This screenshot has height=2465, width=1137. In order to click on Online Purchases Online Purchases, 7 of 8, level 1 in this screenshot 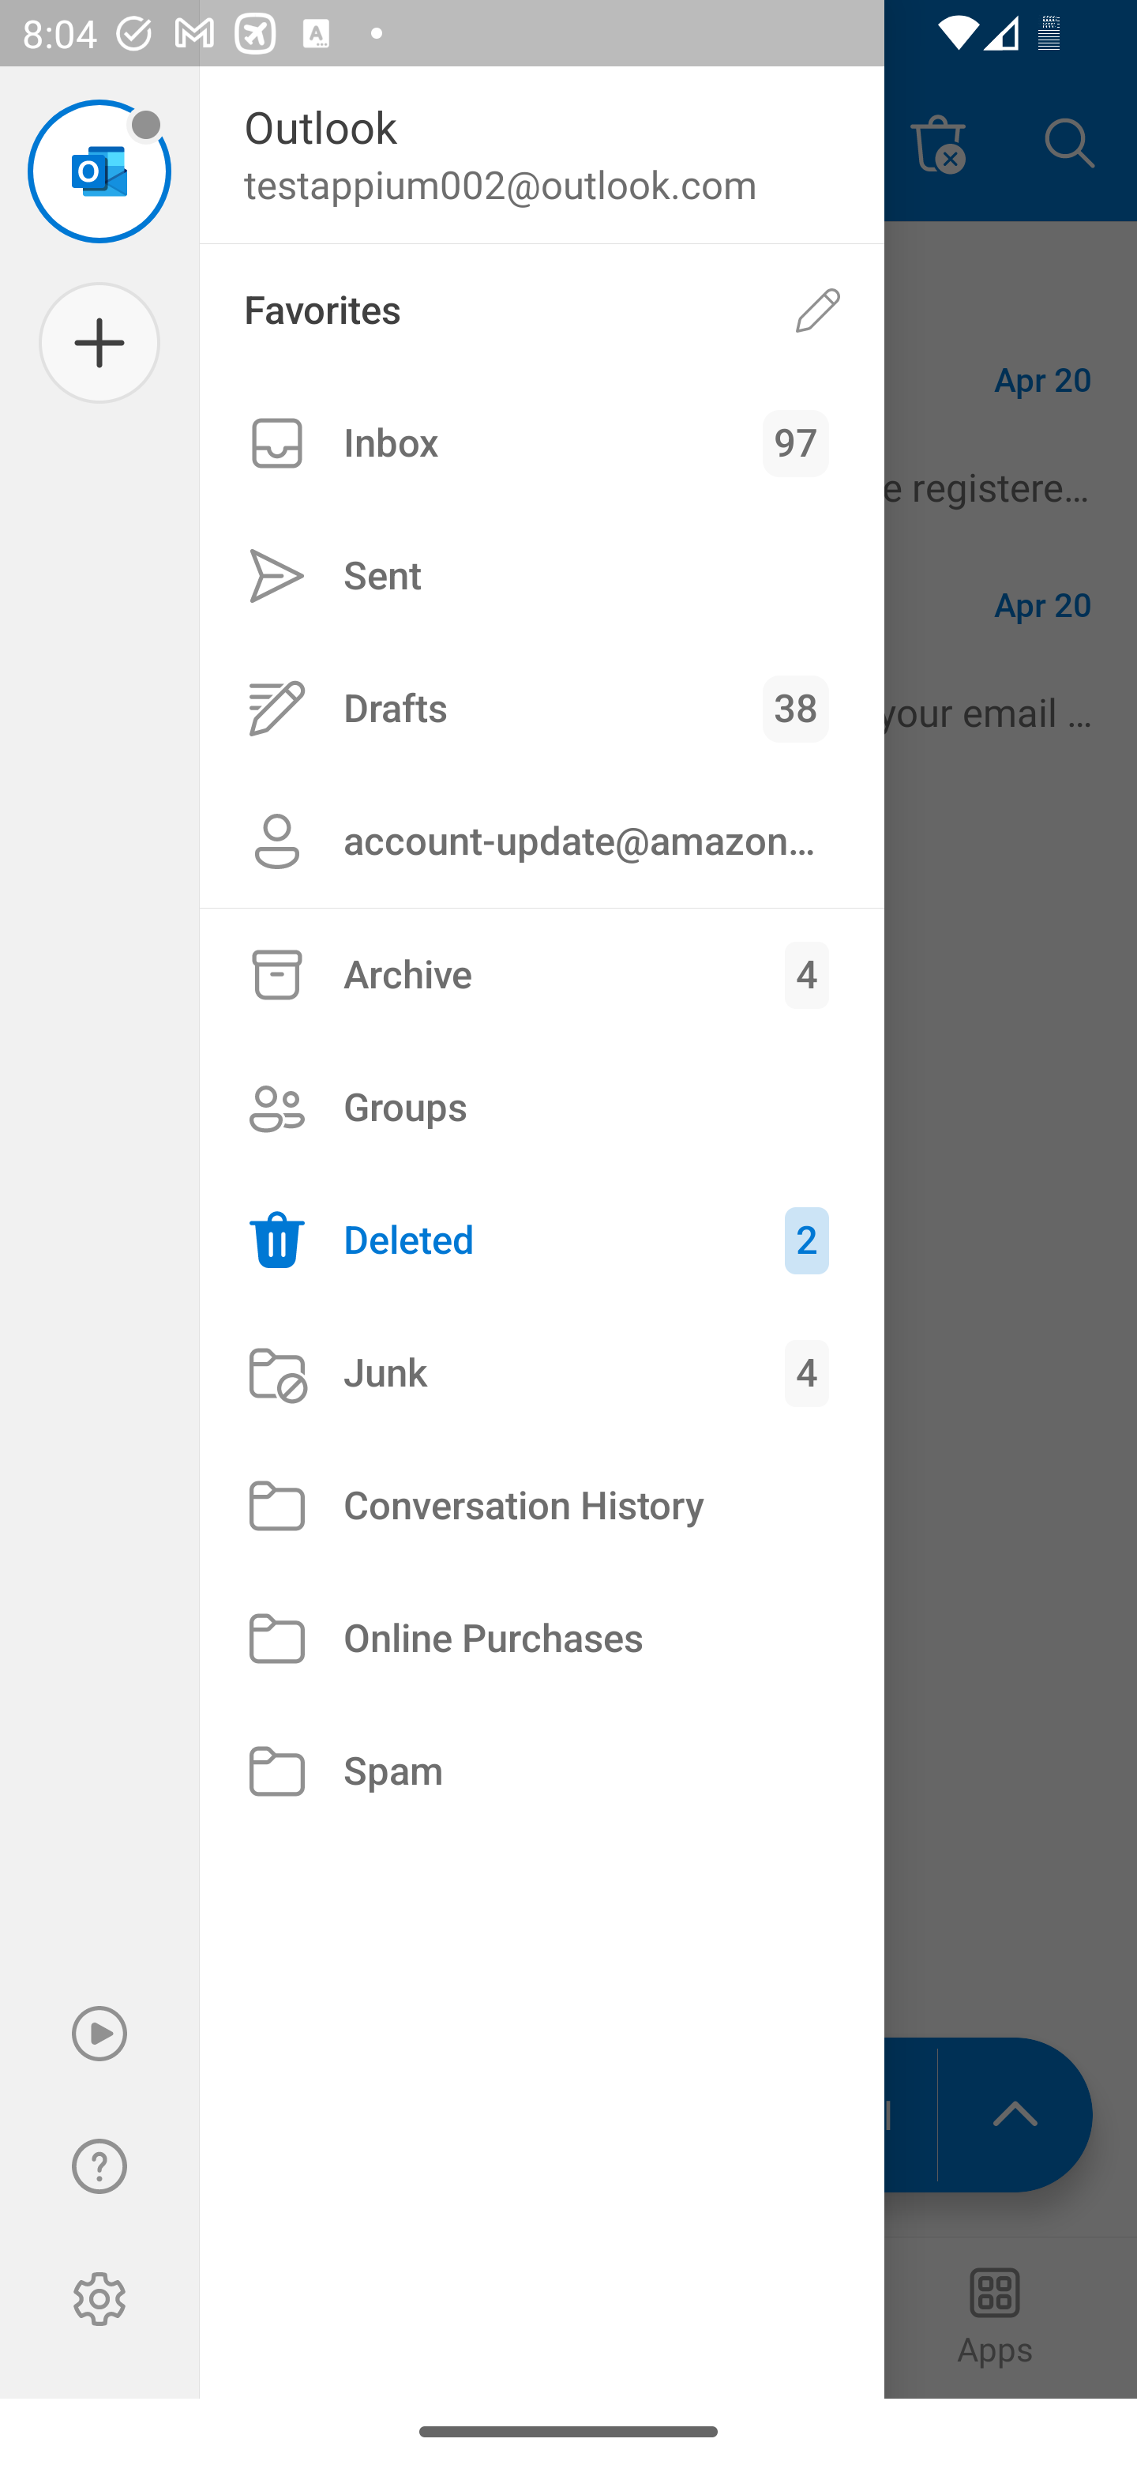, I will do `click(542, 1639)`.